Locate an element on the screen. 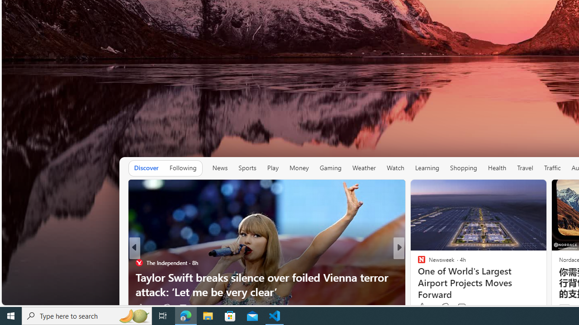 Image resolution: width=579 pixels, height=325 pixels. TravelPulse is located at coordinates (418, 262).